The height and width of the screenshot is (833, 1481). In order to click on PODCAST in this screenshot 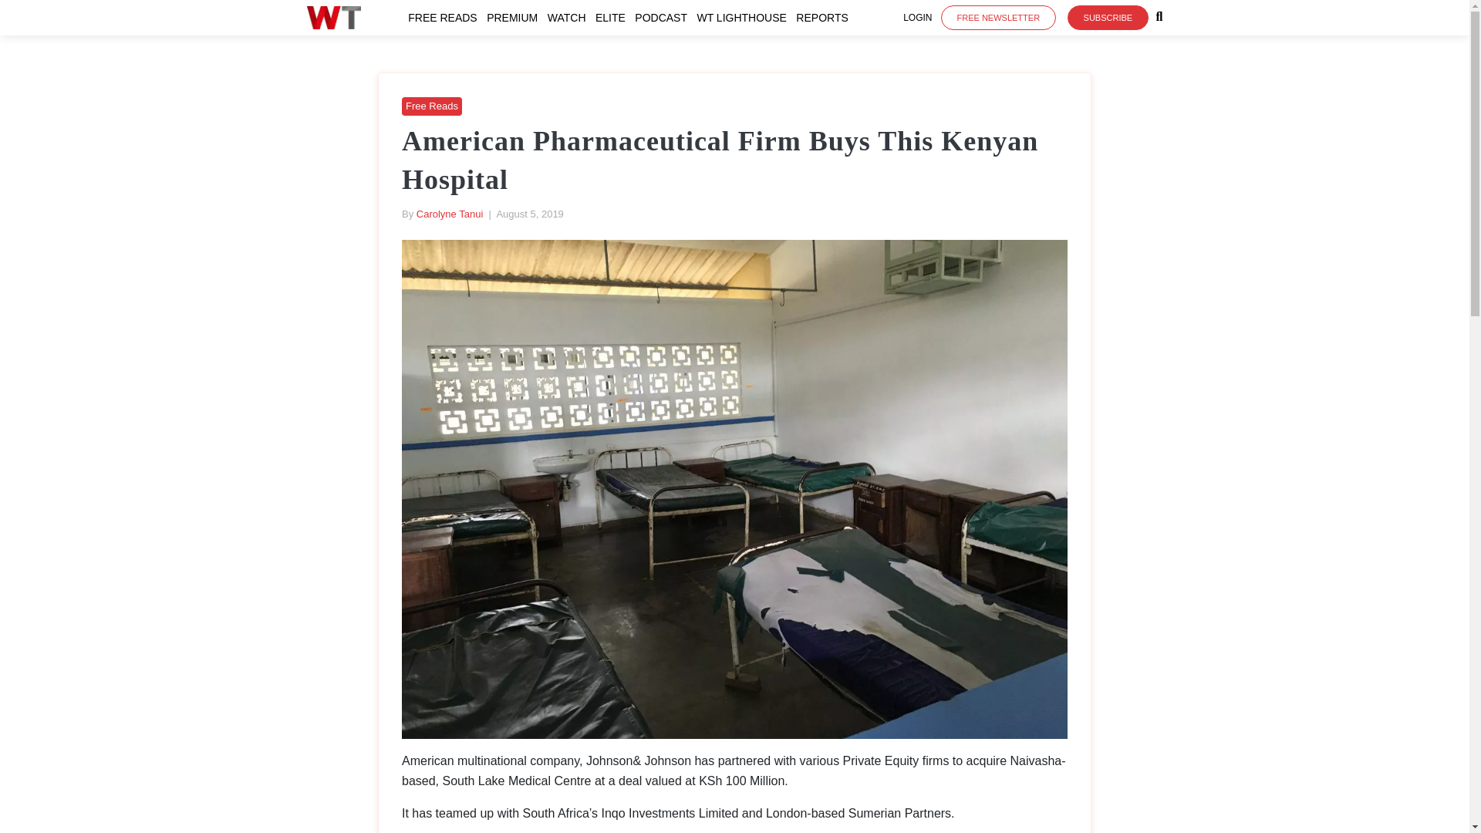, I will do `click(663, 18)`.